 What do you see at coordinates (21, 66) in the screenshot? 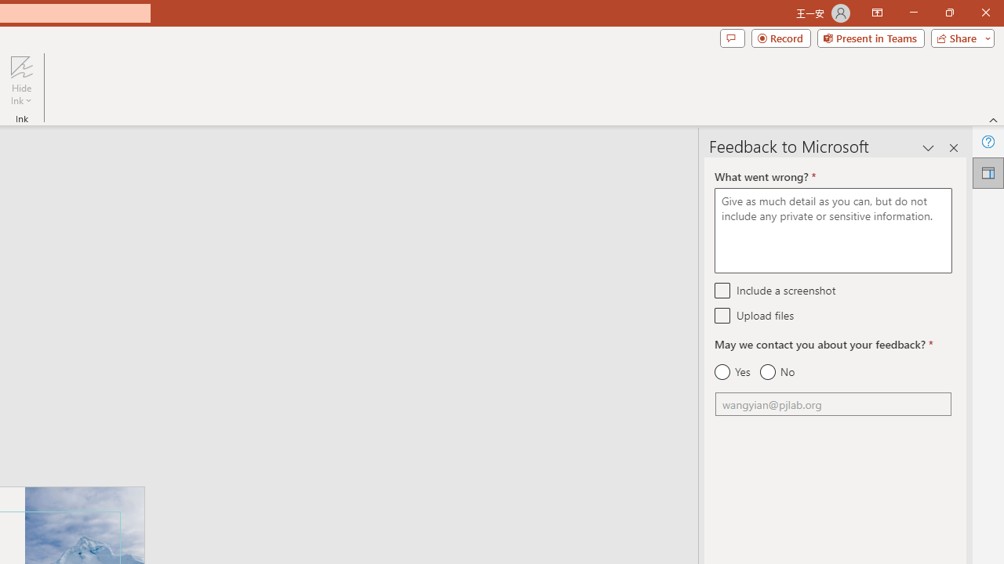
I see `Hide Ink` at bounding box center [21, 66].